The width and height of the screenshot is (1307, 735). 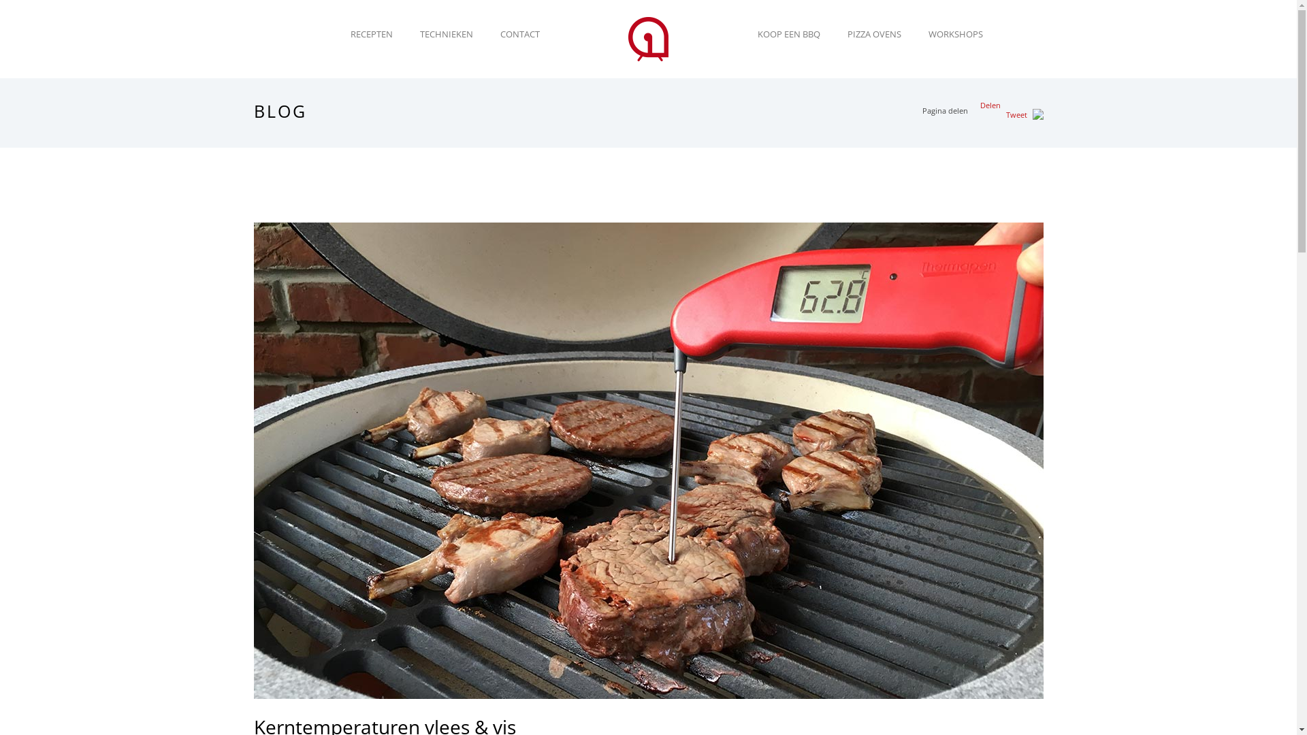 I want to click on Delen, so click(x=990, y=105).